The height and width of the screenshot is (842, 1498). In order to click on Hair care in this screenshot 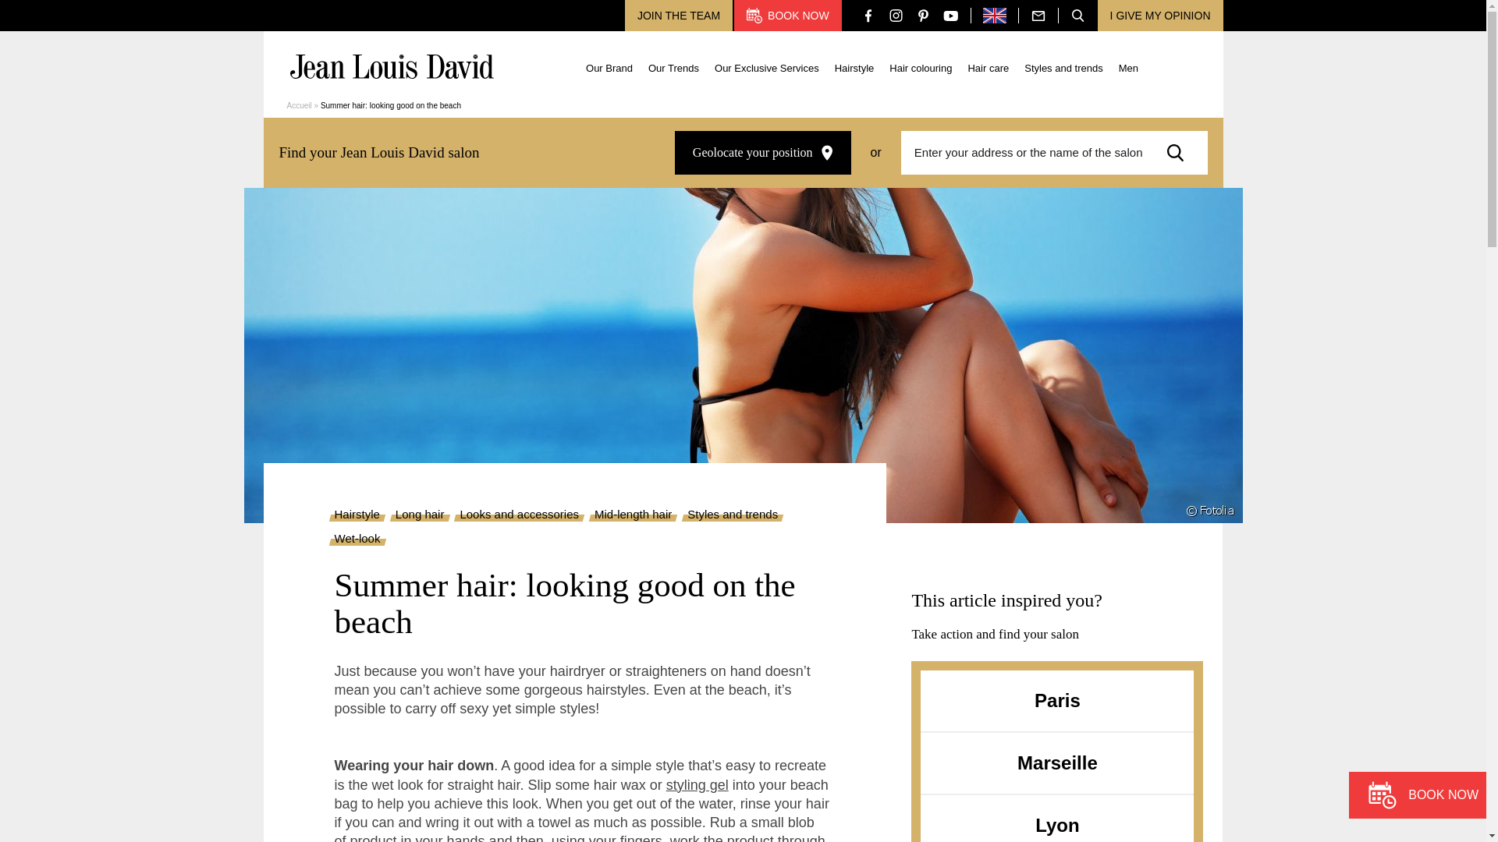, I will do `click(988, 65)`.